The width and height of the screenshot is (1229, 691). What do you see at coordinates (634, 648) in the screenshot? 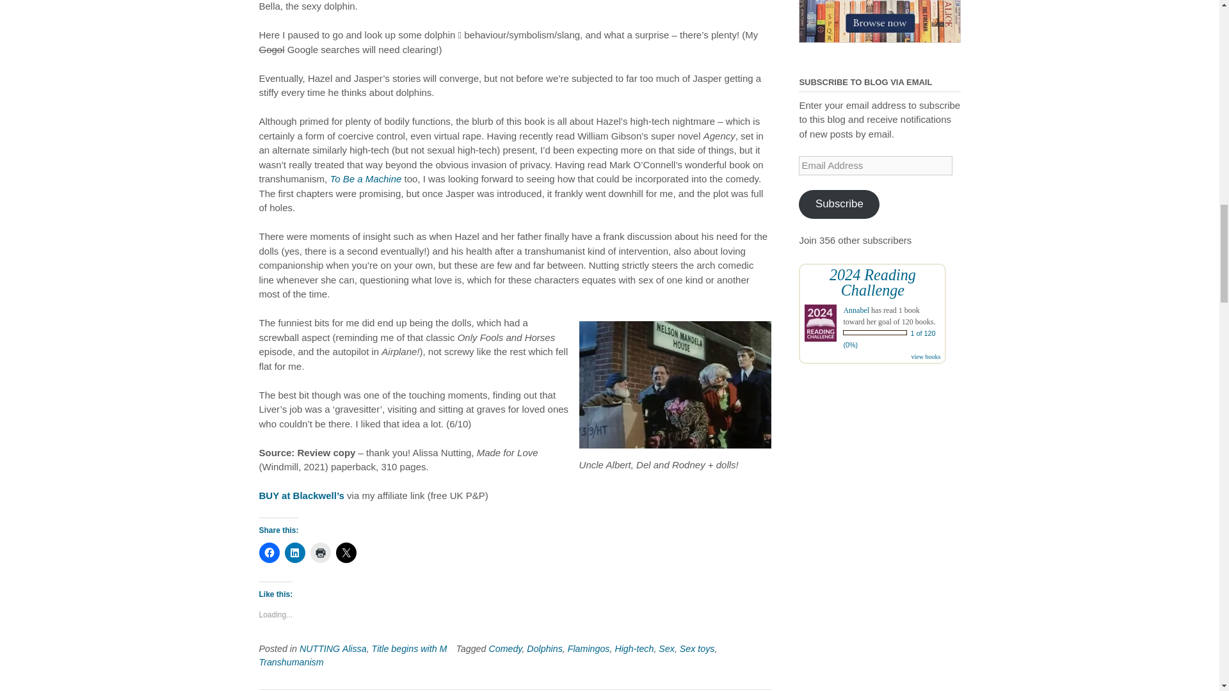
I see `High-tech` at bounding box center [634, 648].